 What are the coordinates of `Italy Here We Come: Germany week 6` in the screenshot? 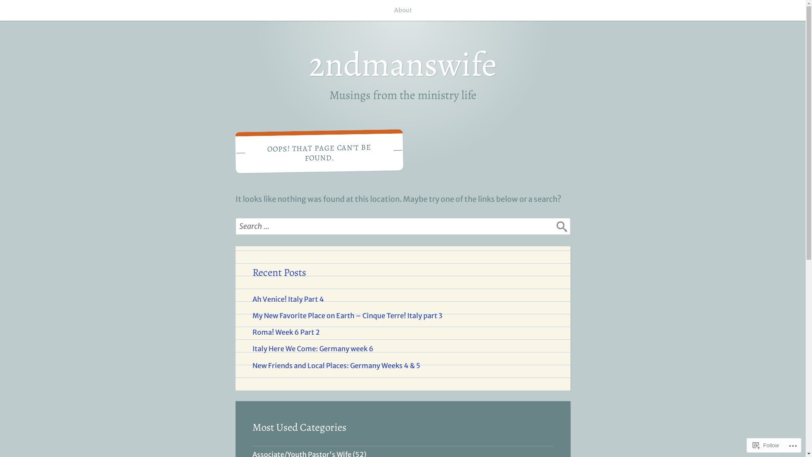 It's located at (313, 349).